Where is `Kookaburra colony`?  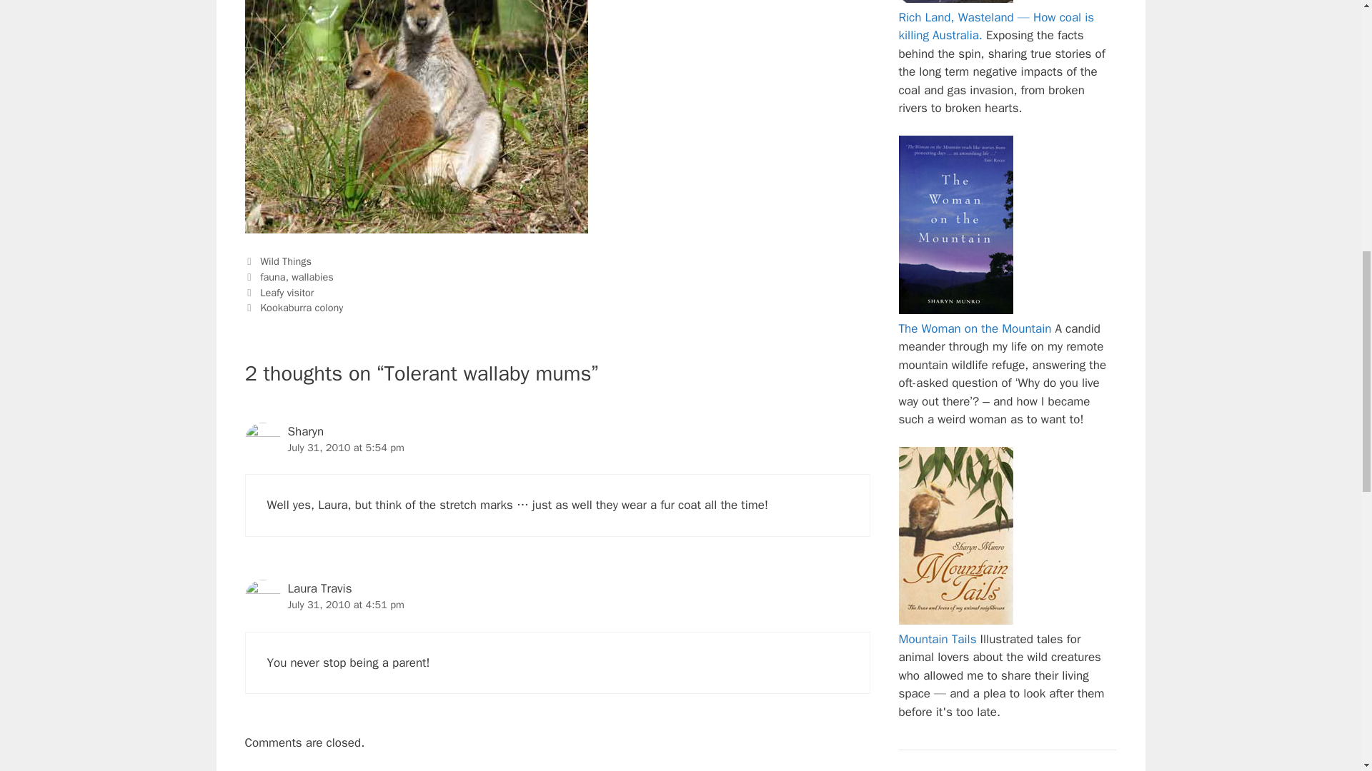 Kookaburra colony is located at coordinates (302, 307).